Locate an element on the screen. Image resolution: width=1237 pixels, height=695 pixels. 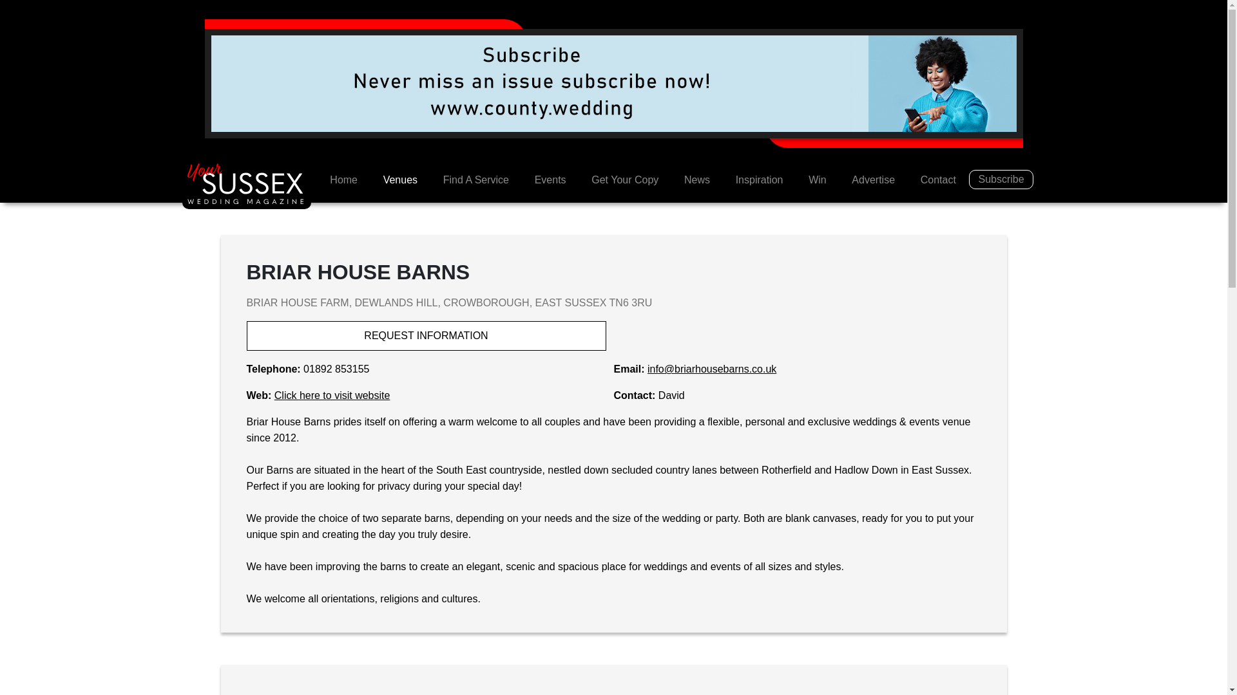
Contact the team at Your Sussex Wedding magazine is located at coordinates (938, 180).